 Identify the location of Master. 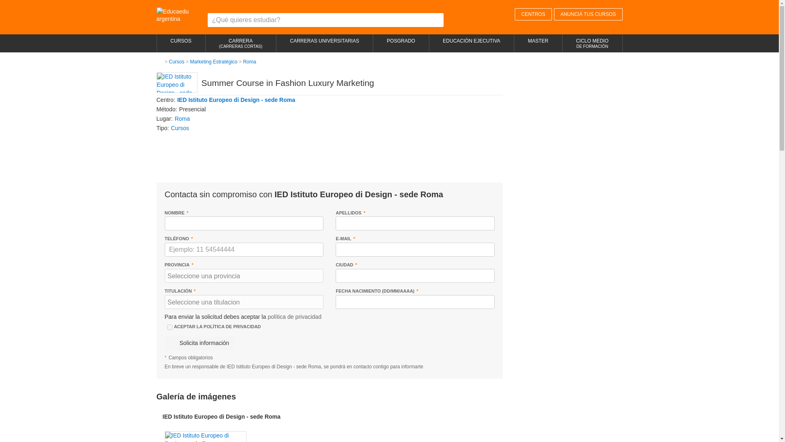
(538, 41).